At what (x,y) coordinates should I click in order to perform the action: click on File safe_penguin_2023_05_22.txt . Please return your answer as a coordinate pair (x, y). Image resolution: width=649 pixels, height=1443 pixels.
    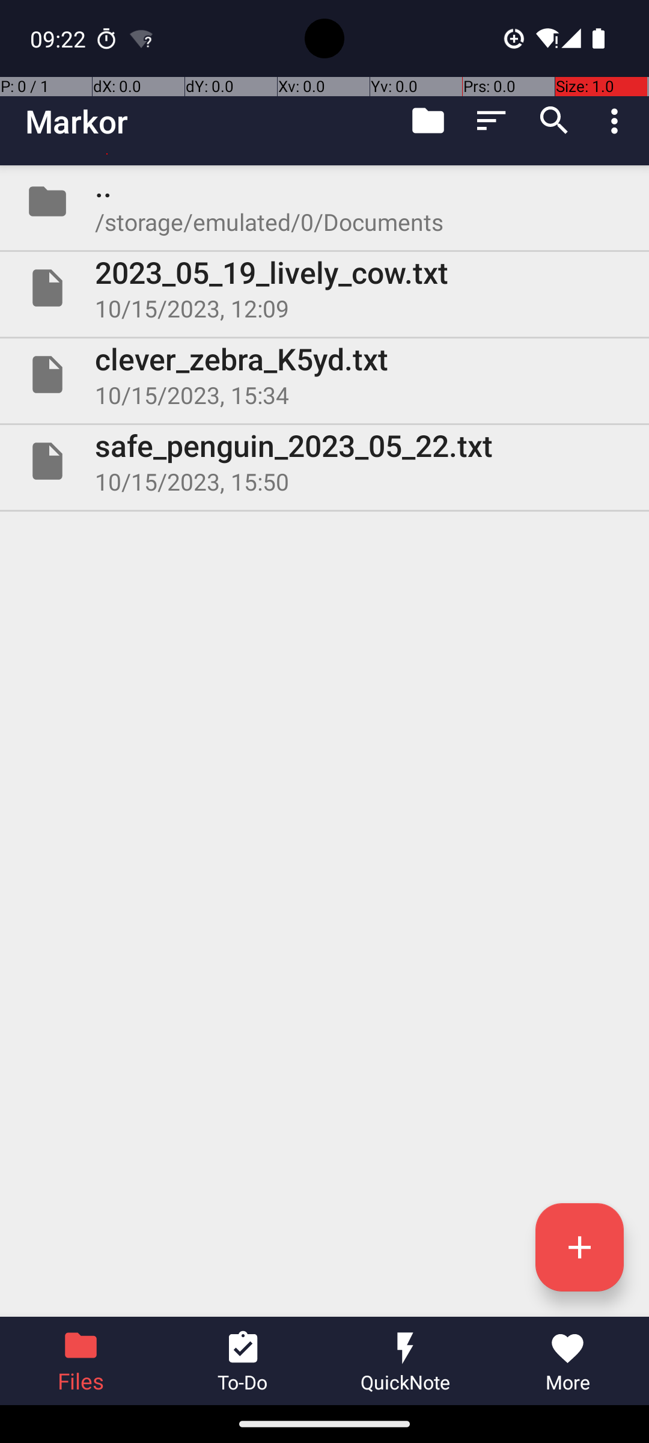
    Looking at the image, I should click on (324, 461).